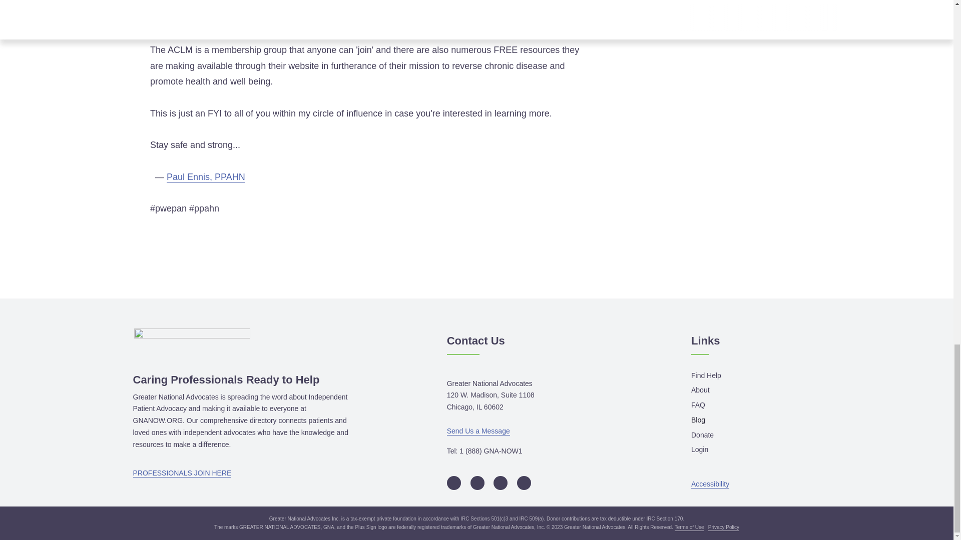 Image resolution: width=961 pixels, height=540 pixels. What do you see at coordinates (698, 405) in the screenshot?
I see `FAQ` at bounding box center [698, 405].